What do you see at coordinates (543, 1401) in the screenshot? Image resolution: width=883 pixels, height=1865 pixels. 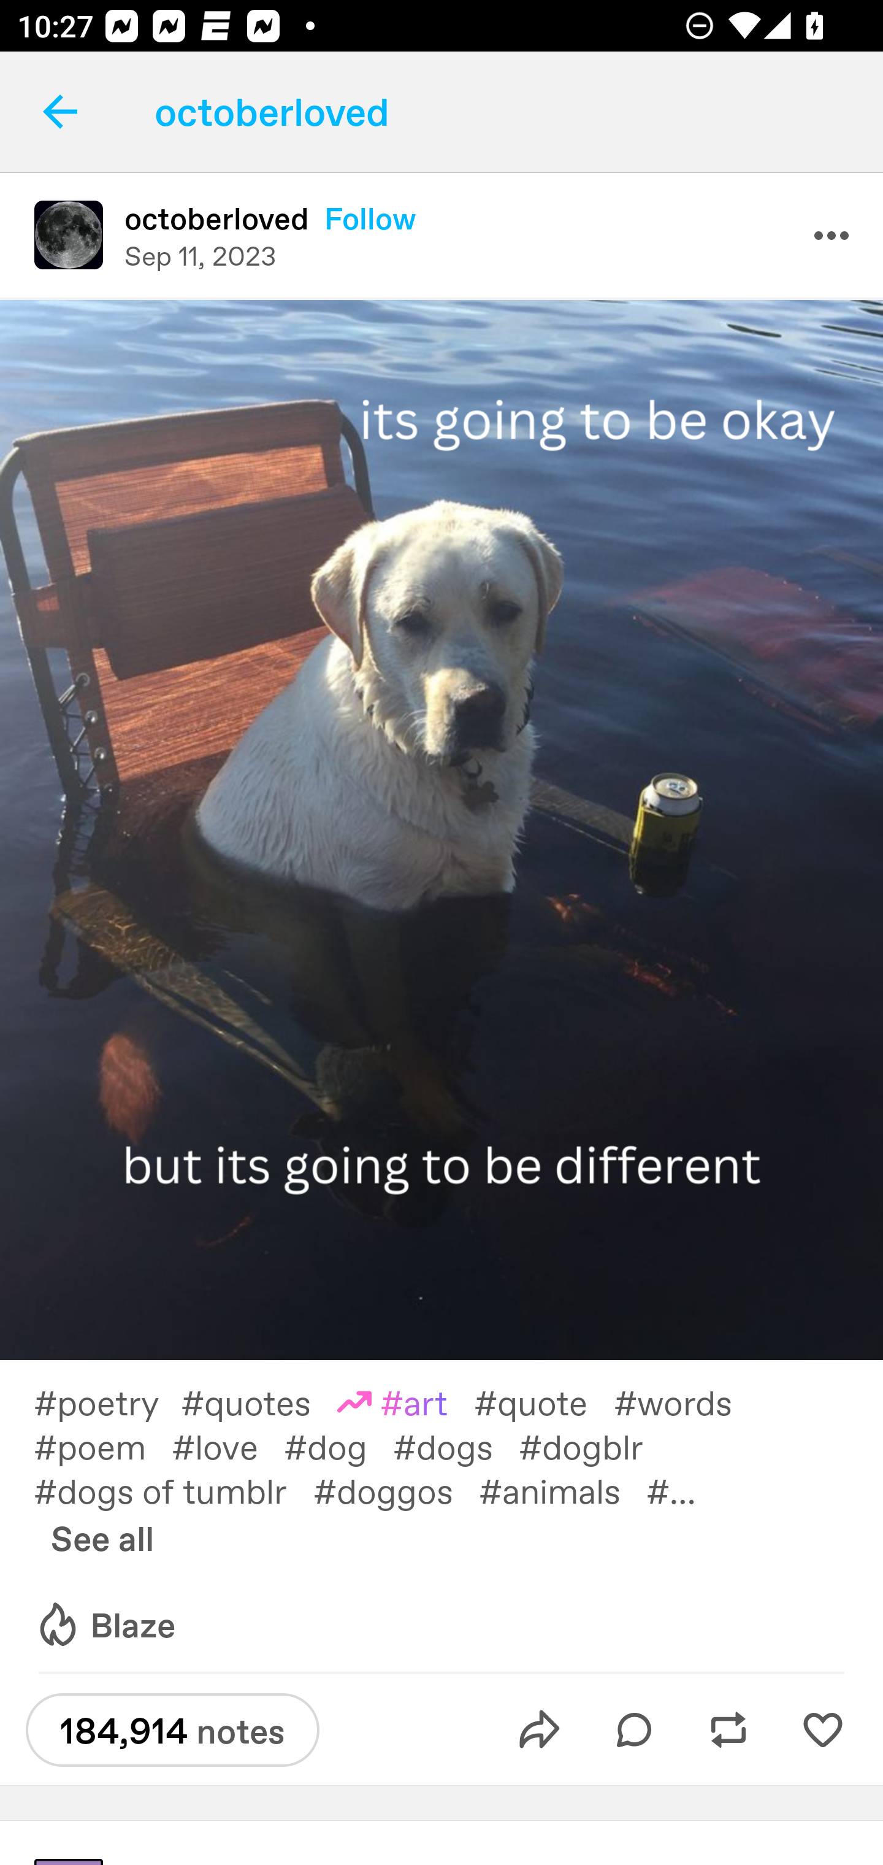 I see `#quote` at bounding box center [543, 1401].